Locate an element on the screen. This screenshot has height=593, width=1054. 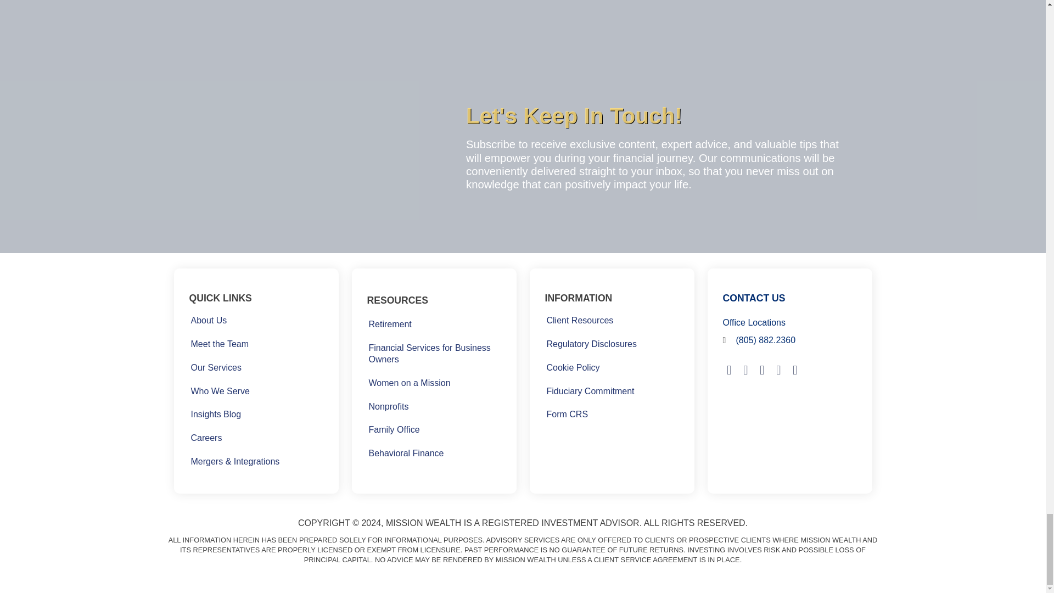
Cookie Policy is located at coordinates (573, 368).